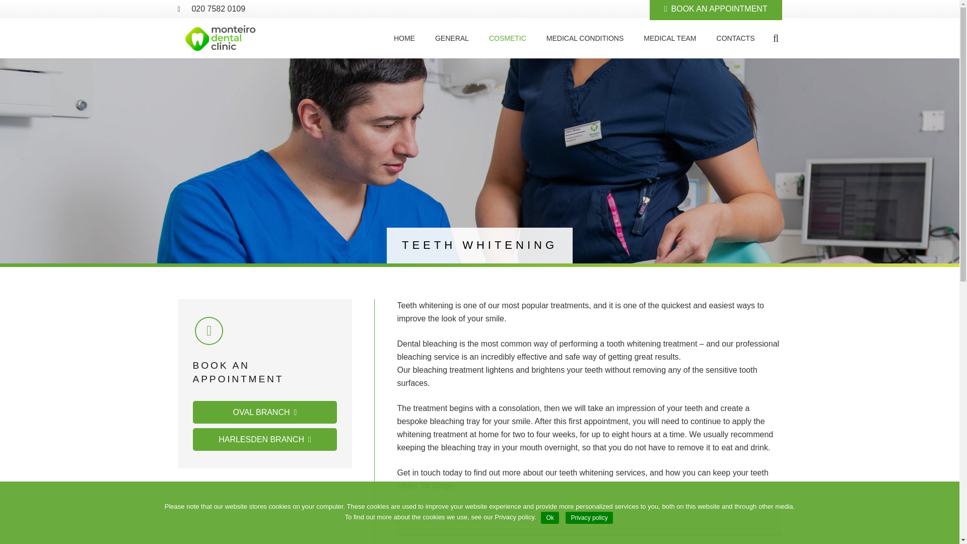  I want to click on 020 7582 0109, so click(219, 8).